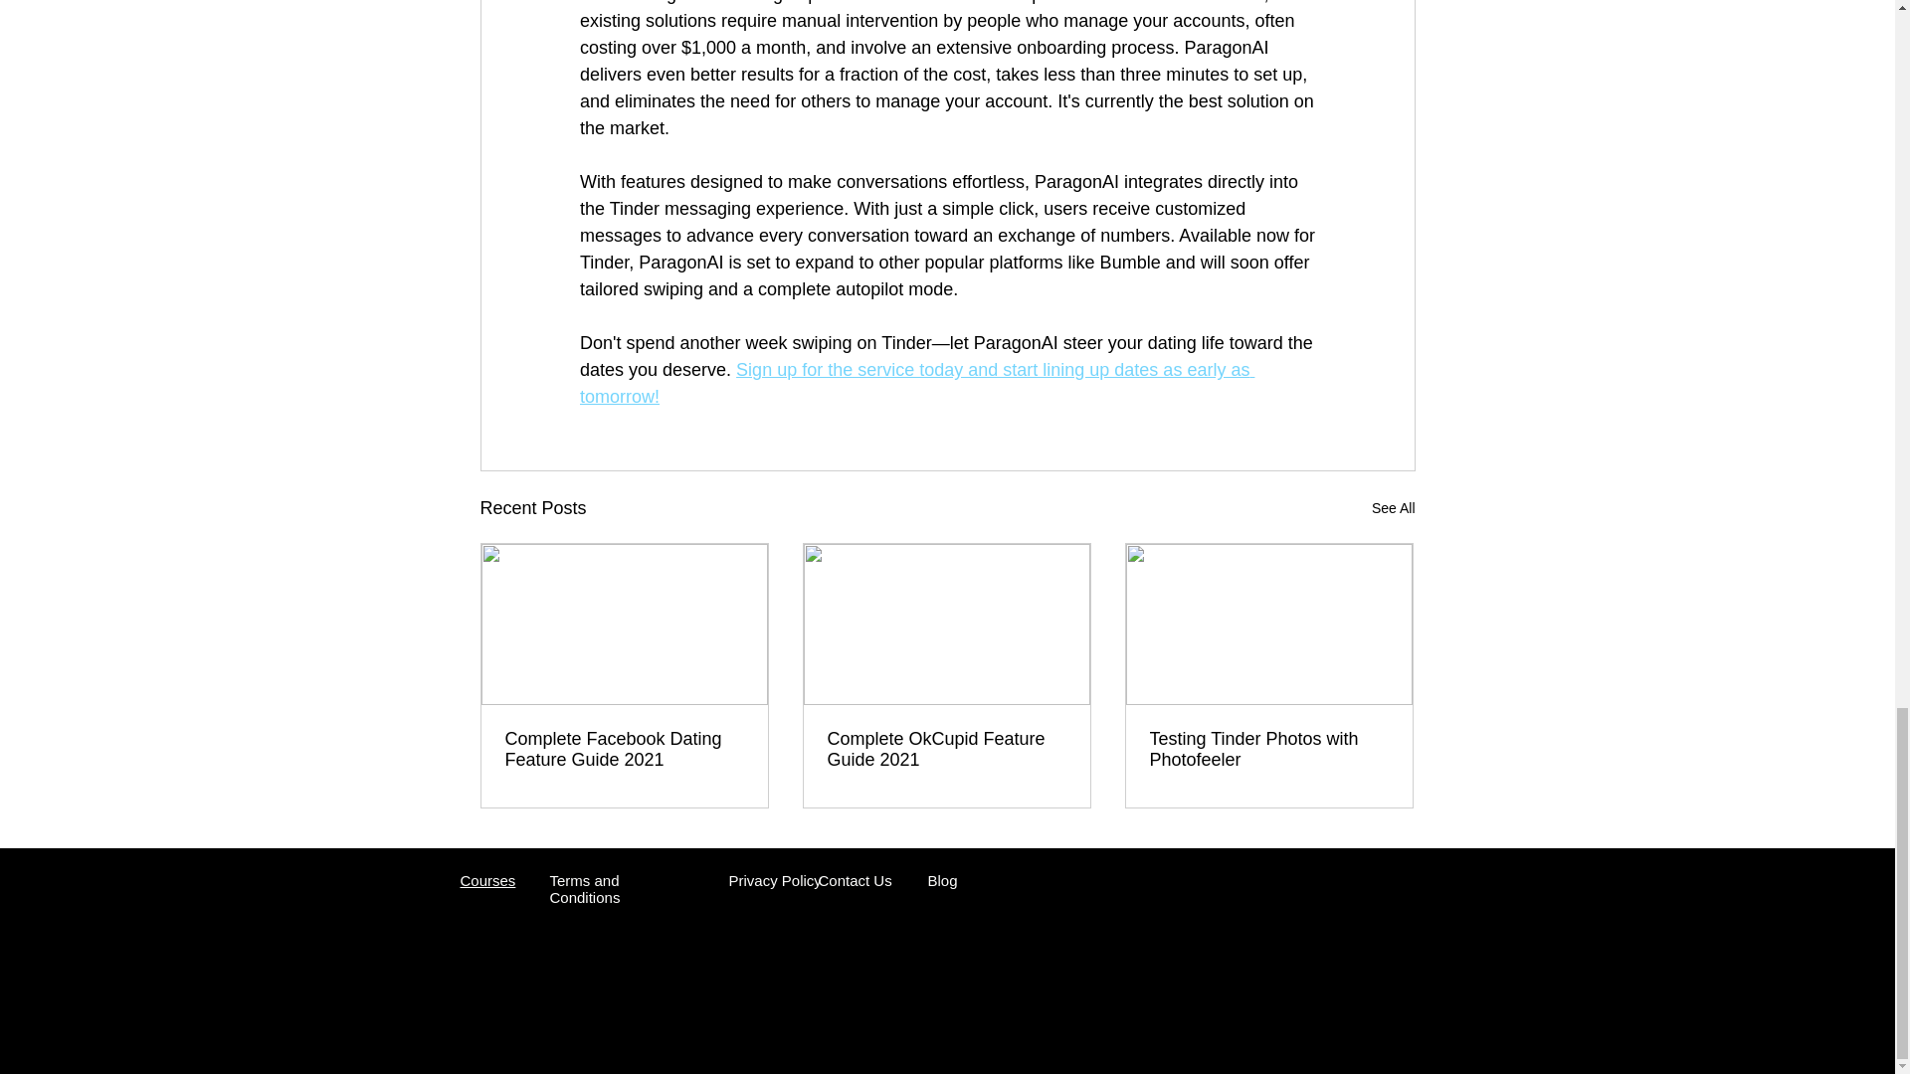 This screenshot has width=1910, height=1074. I want to click on Complete OkCupid Feature Guide 2021, so click(946, 750).